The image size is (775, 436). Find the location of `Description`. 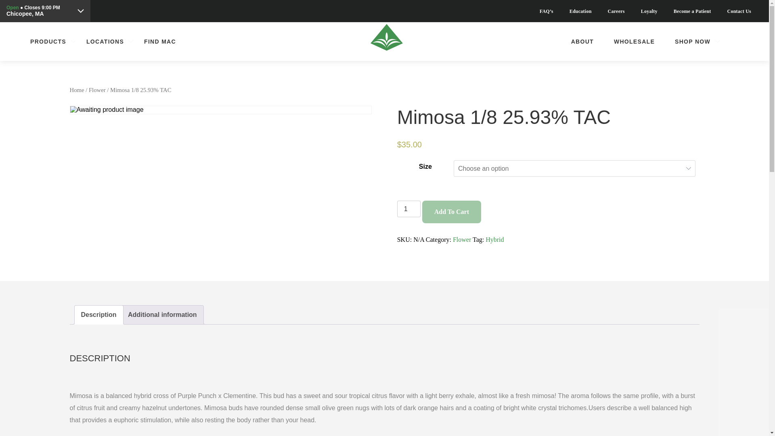

Description is located at coordinates (98, 315).